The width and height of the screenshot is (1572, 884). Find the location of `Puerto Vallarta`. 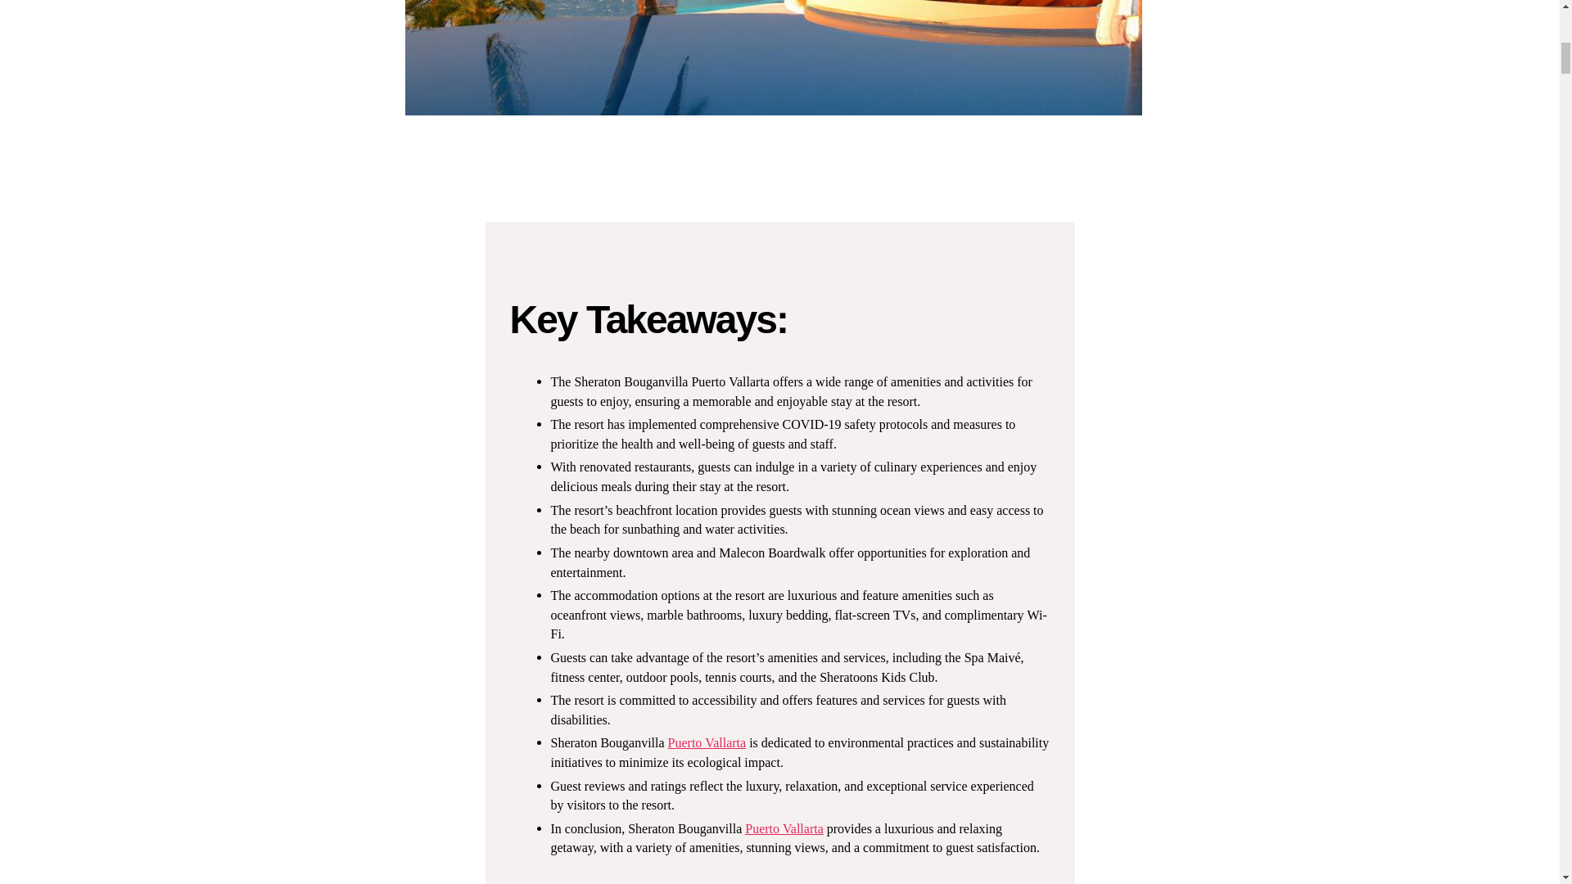

Puerto Vallarta is located at coordinates (707, 743).